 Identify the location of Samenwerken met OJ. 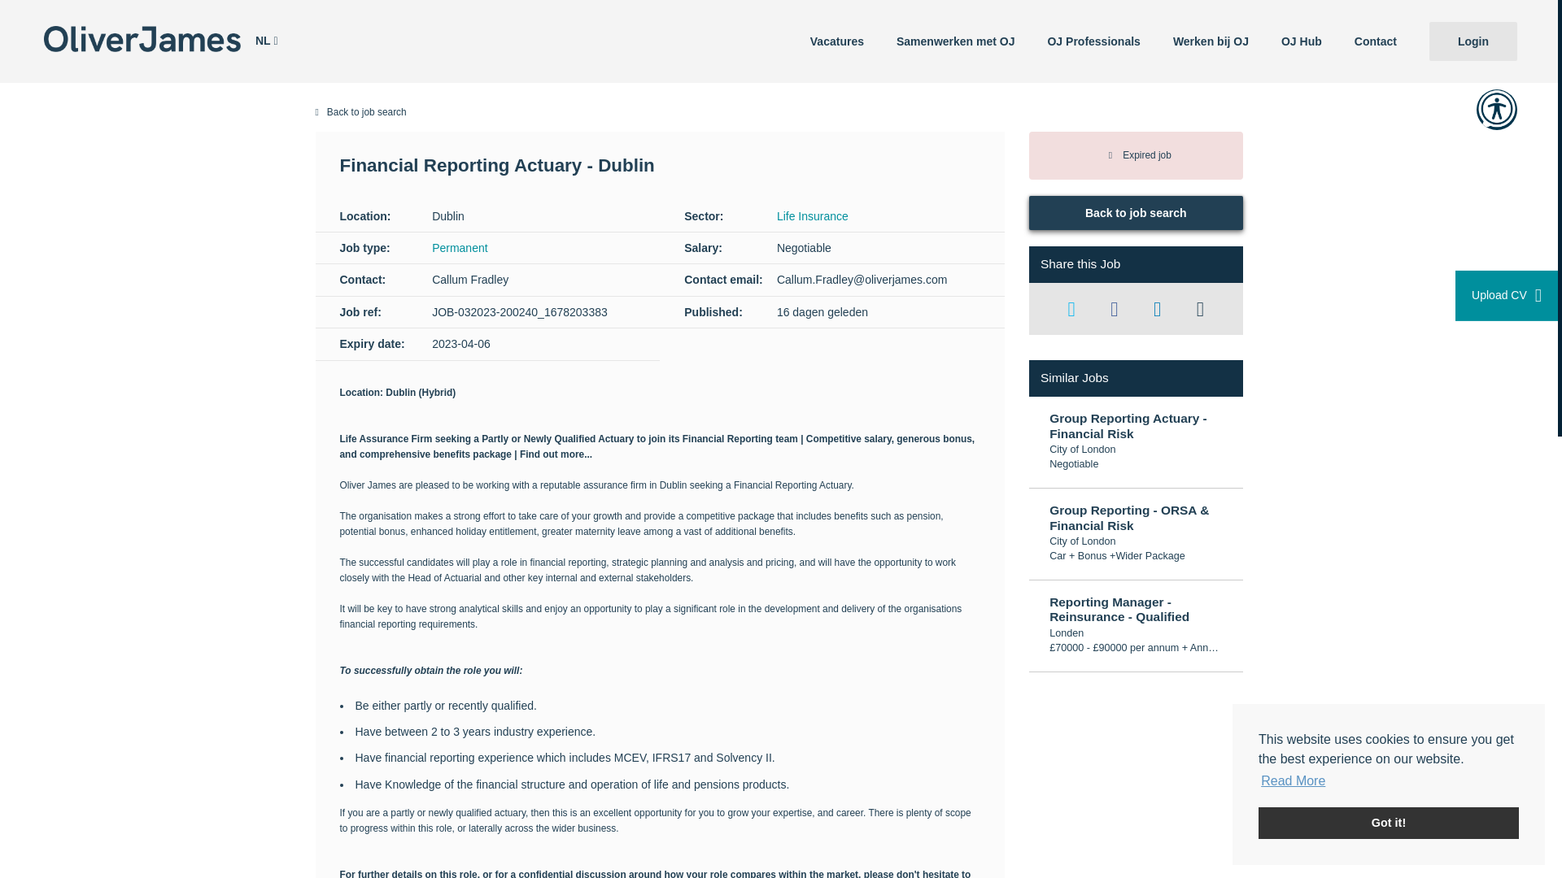
(955, 41).